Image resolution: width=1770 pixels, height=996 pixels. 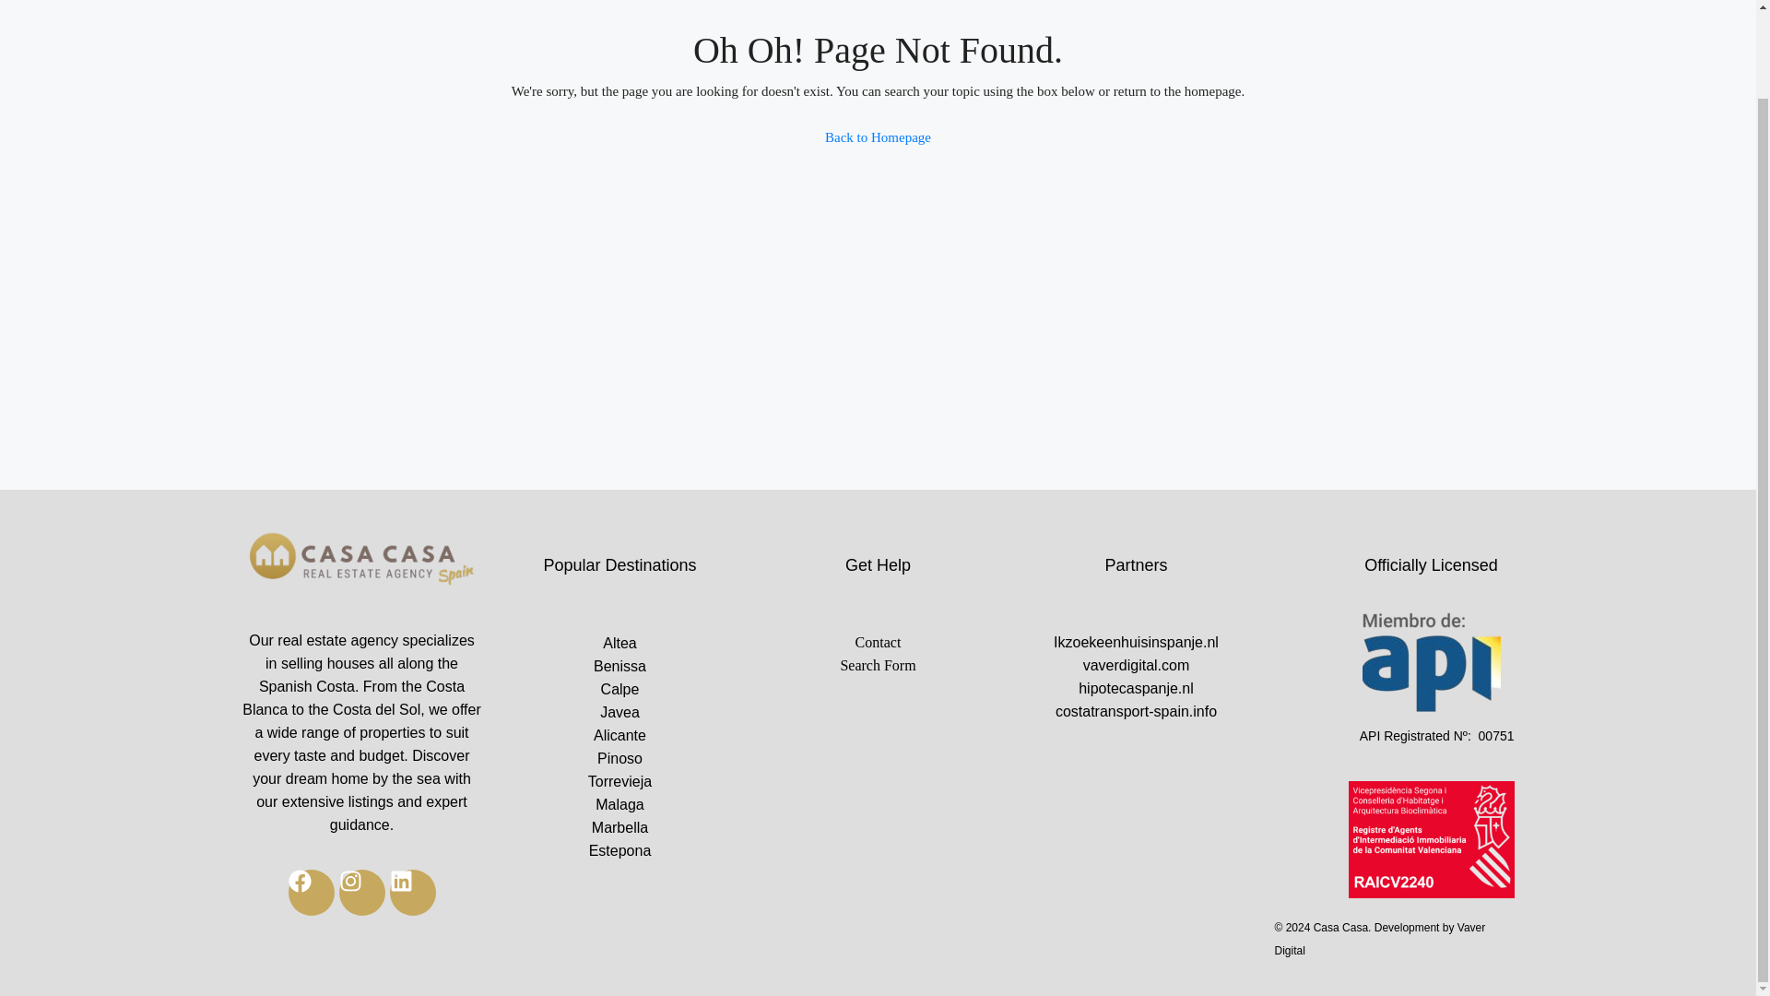 I want to click on CASA CASA REAL ESTATE TRANSPA, so click(x=361, y=561).